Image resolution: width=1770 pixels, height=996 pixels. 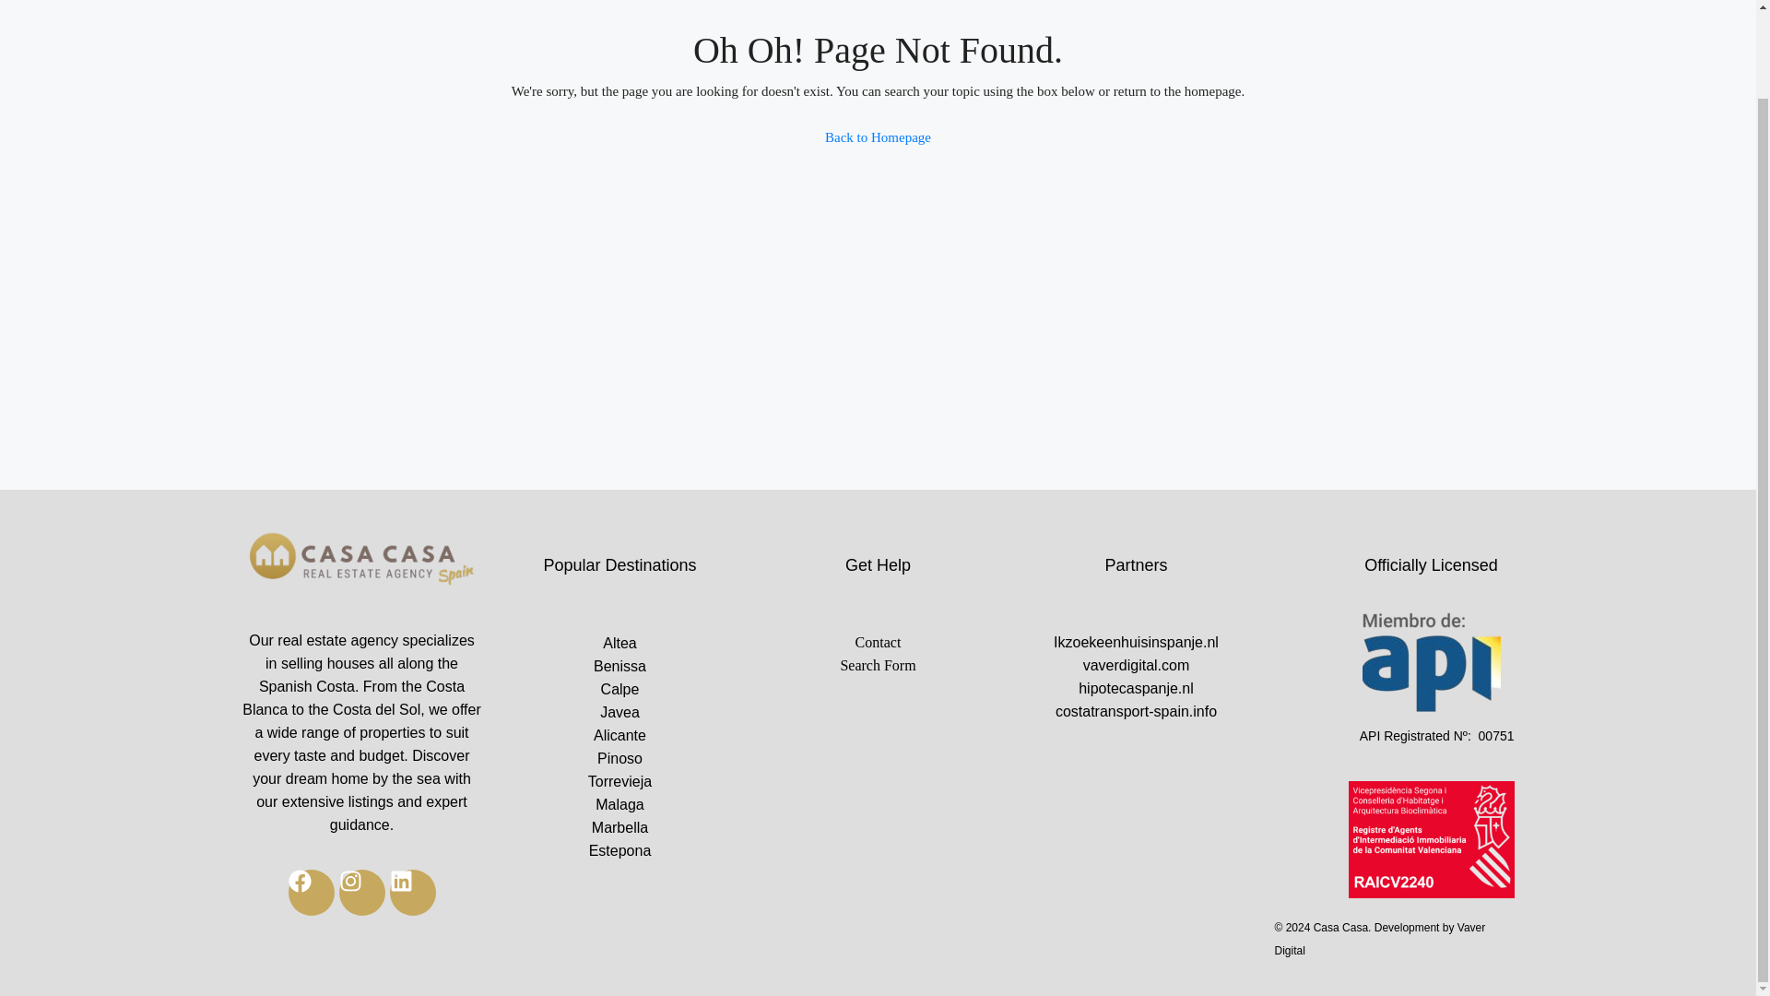 I want to click on CASA CASA REAL ESTATE TRANSPA, so click(x=361, y=561).